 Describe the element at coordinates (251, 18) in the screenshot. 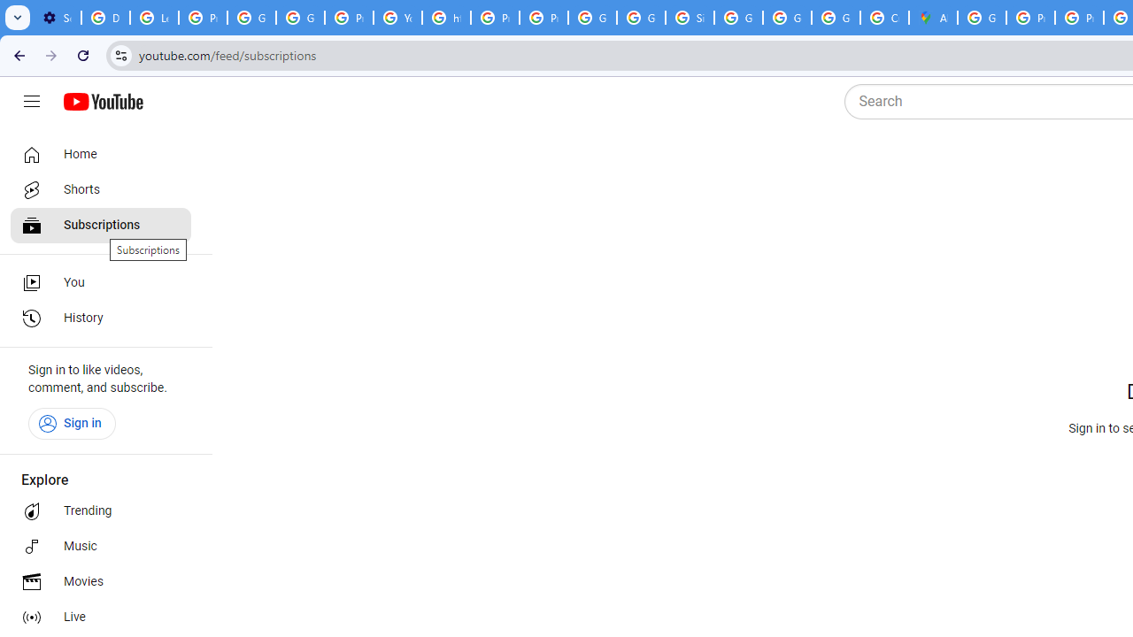

I see `Google Account Help` at that location.